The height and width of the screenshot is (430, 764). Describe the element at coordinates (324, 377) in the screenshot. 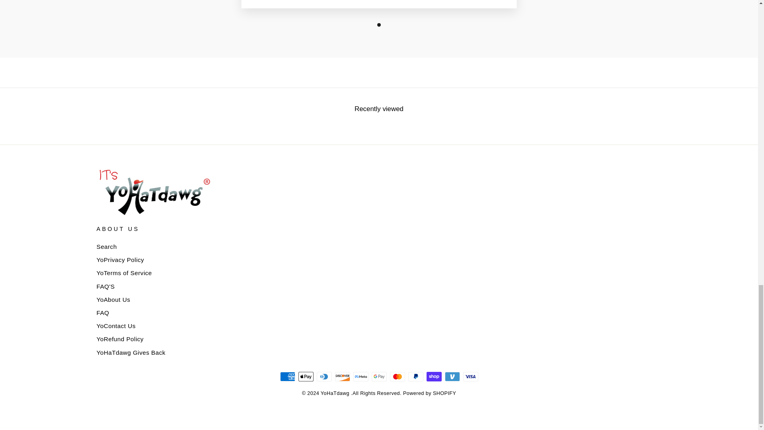

I see `Diners Club` at that location.